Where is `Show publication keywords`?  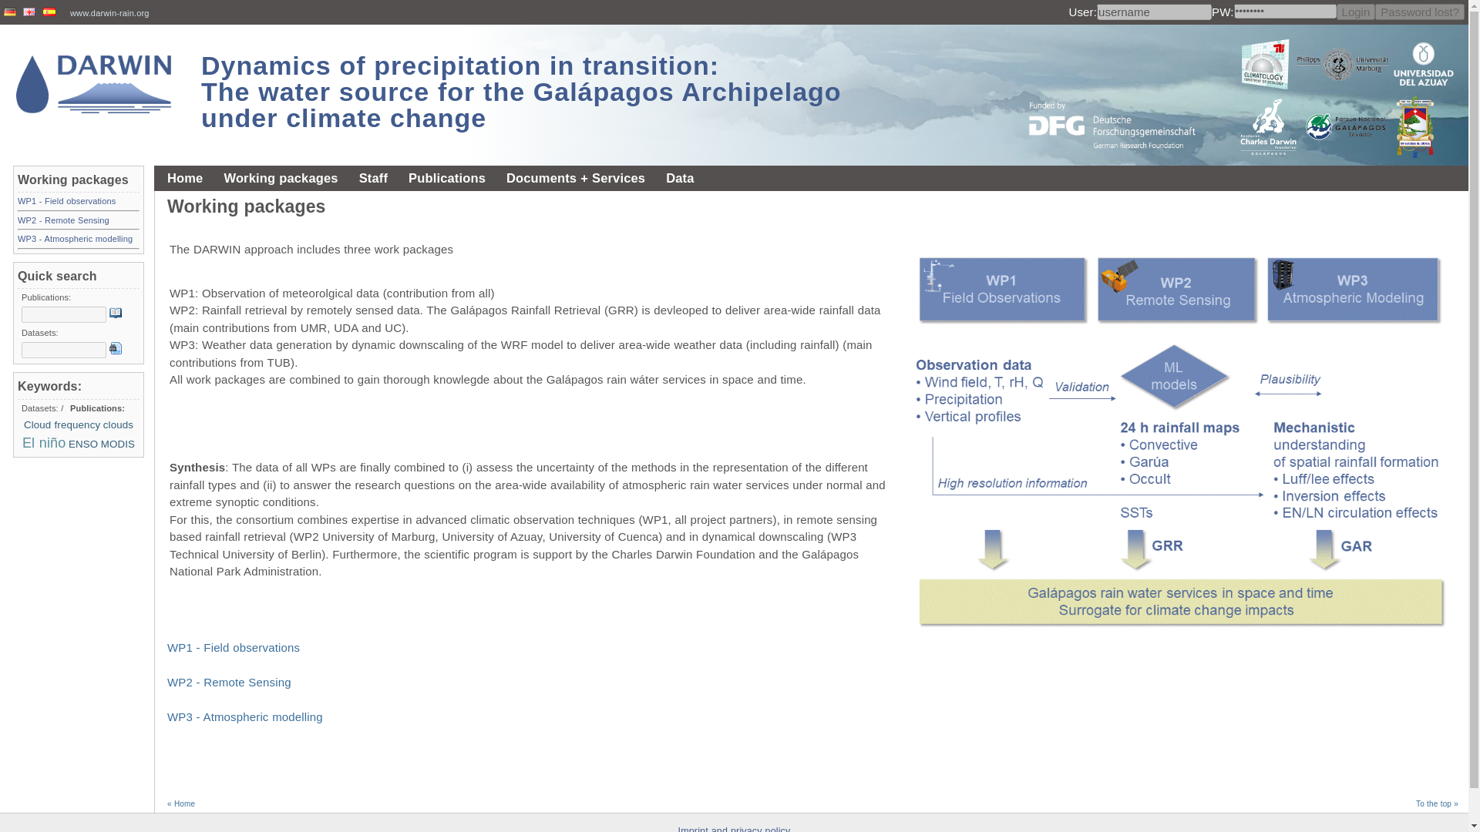 Show publication keywords is located at coordinates (41, 408).